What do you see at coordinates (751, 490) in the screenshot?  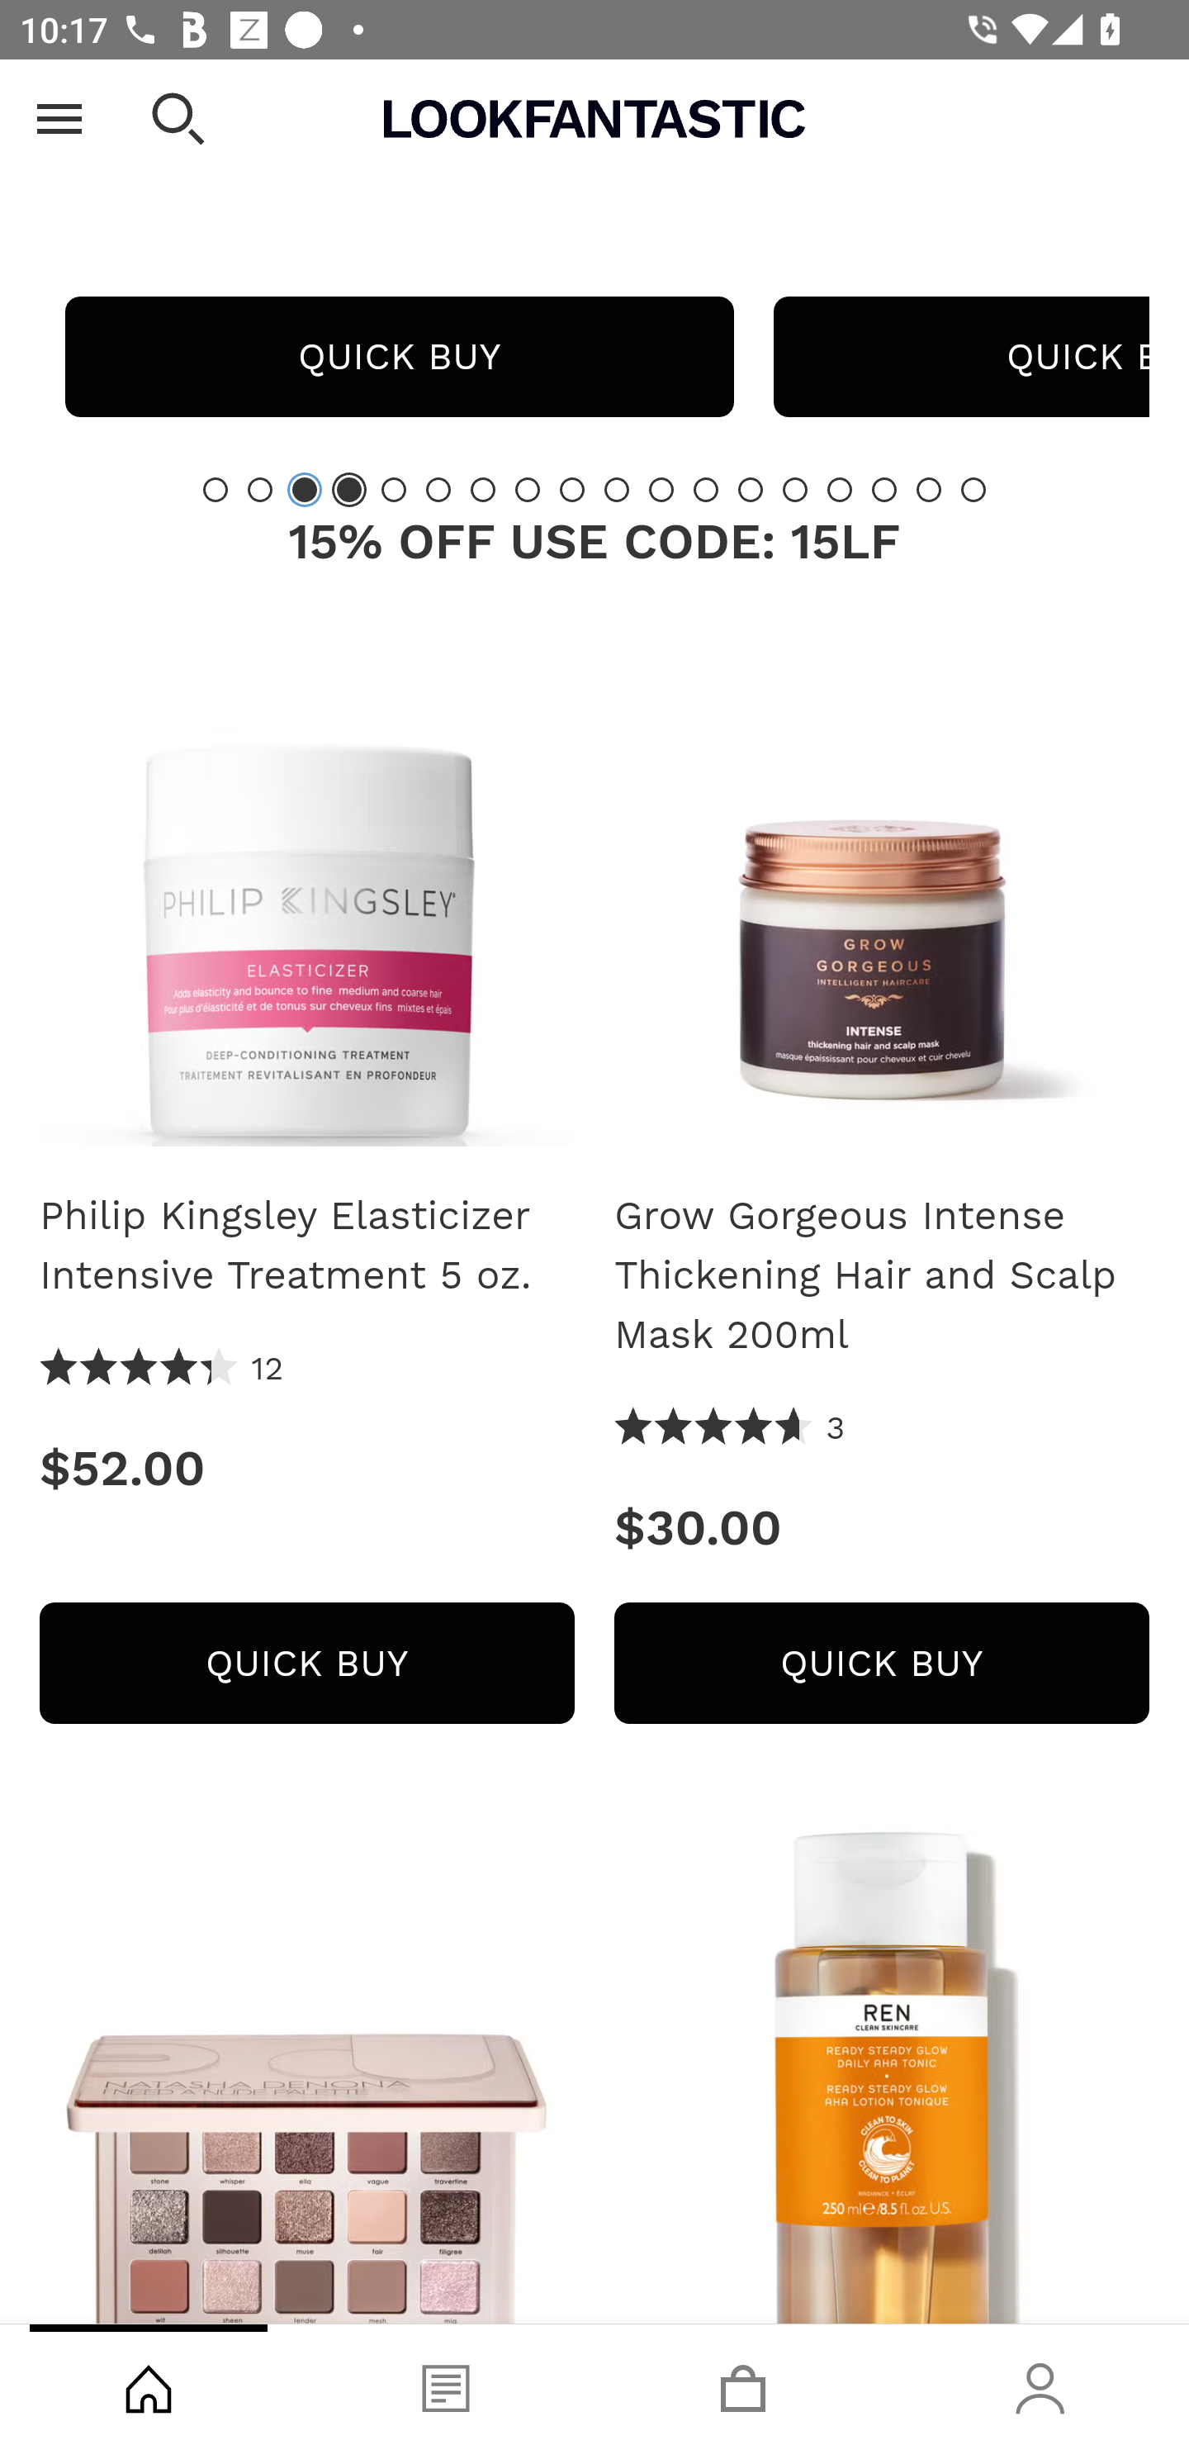 I see `Slide 13` at bounding box center [751, 490].